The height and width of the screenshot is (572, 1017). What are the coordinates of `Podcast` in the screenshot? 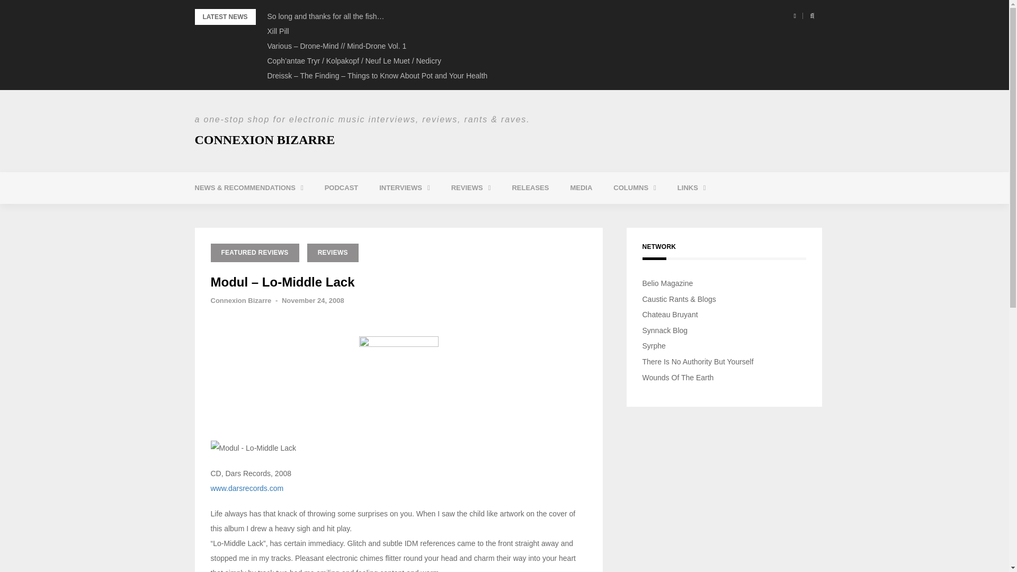 It's located at (341, 187).